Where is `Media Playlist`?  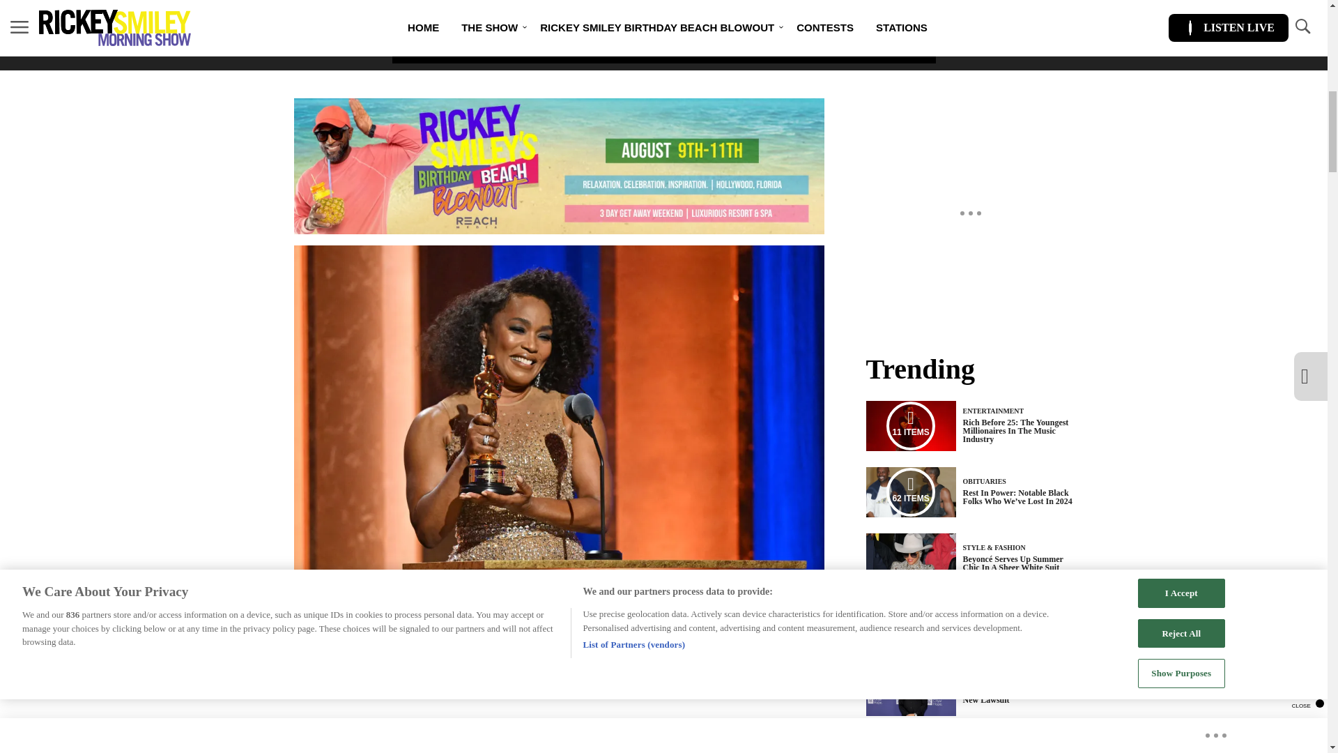
Media Playlist is located at coordinates (910, 624).